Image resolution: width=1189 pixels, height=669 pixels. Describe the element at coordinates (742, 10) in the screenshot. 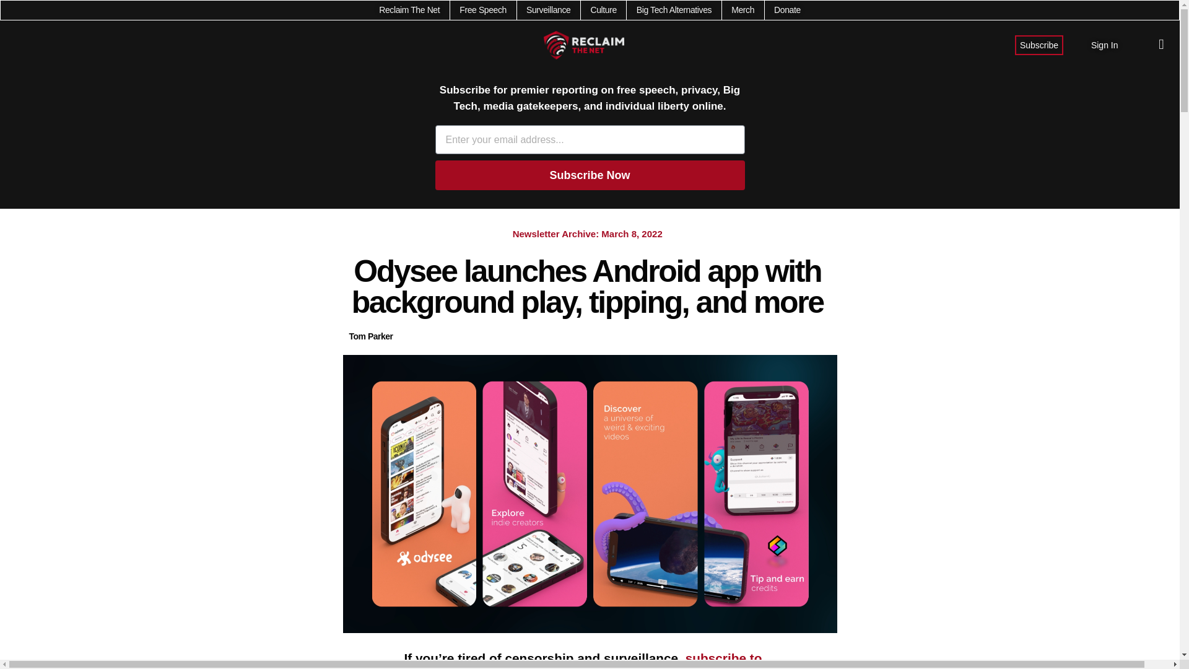

I see `Merch` at that location.